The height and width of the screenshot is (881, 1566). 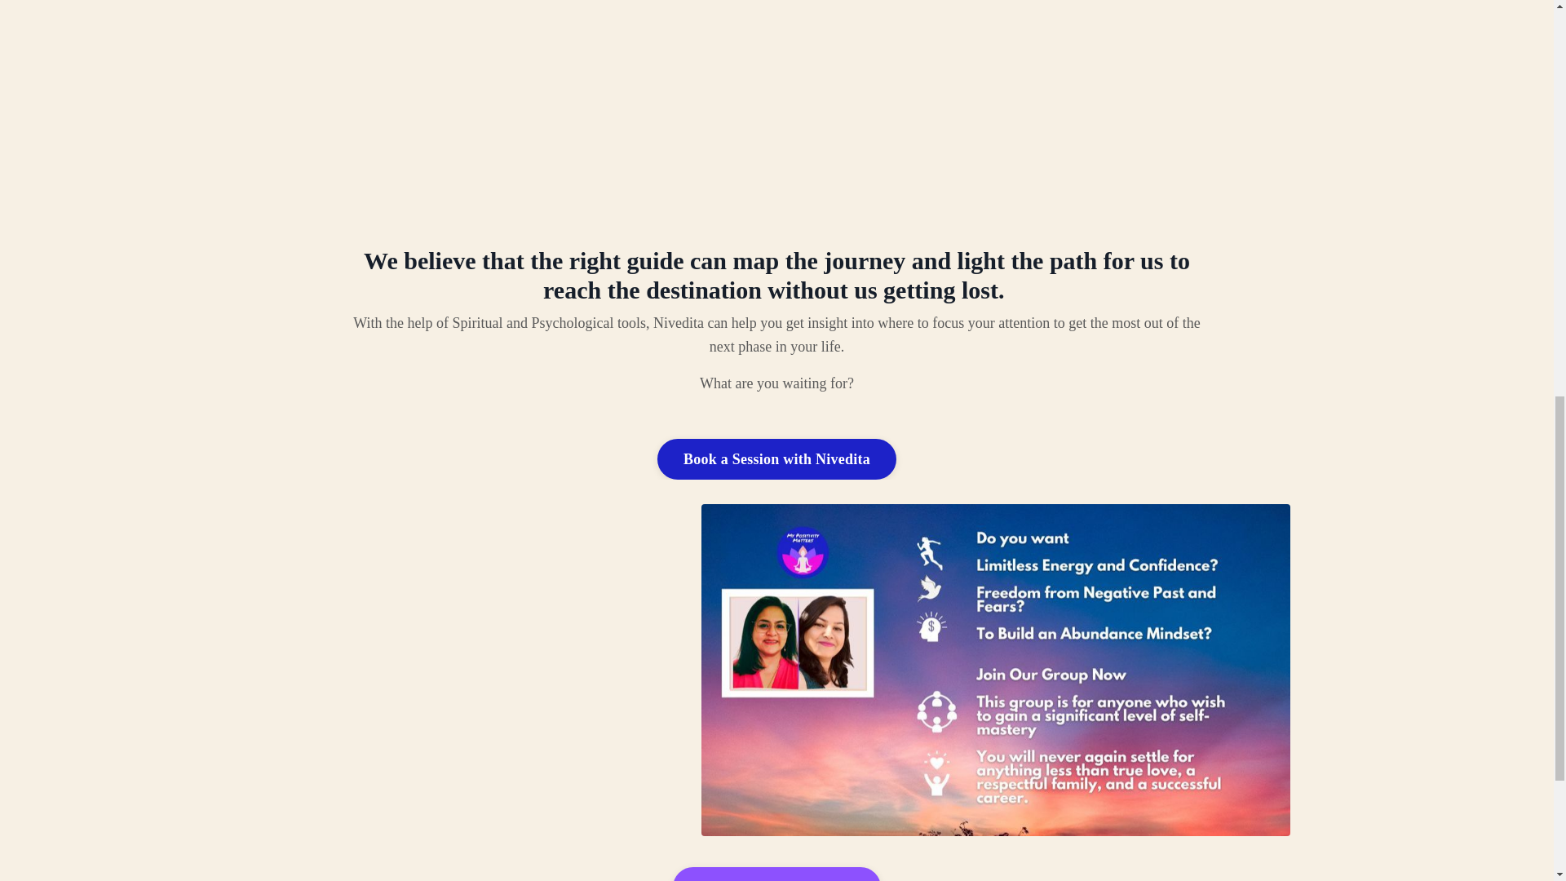 I want to click on Schedule a Consultation, so click(x=776, y=874).